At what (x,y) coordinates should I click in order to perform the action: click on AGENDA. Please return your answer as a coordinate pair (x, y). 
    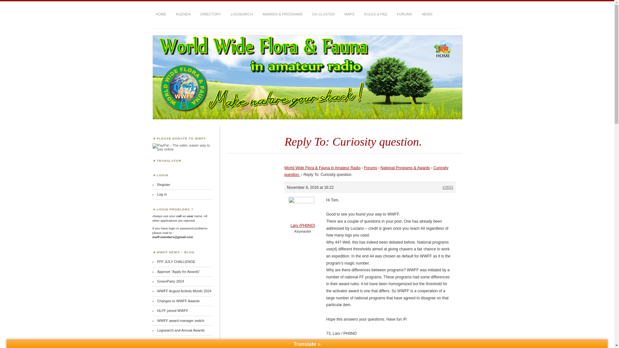
    Looking at the image, I should click on (183, 14).